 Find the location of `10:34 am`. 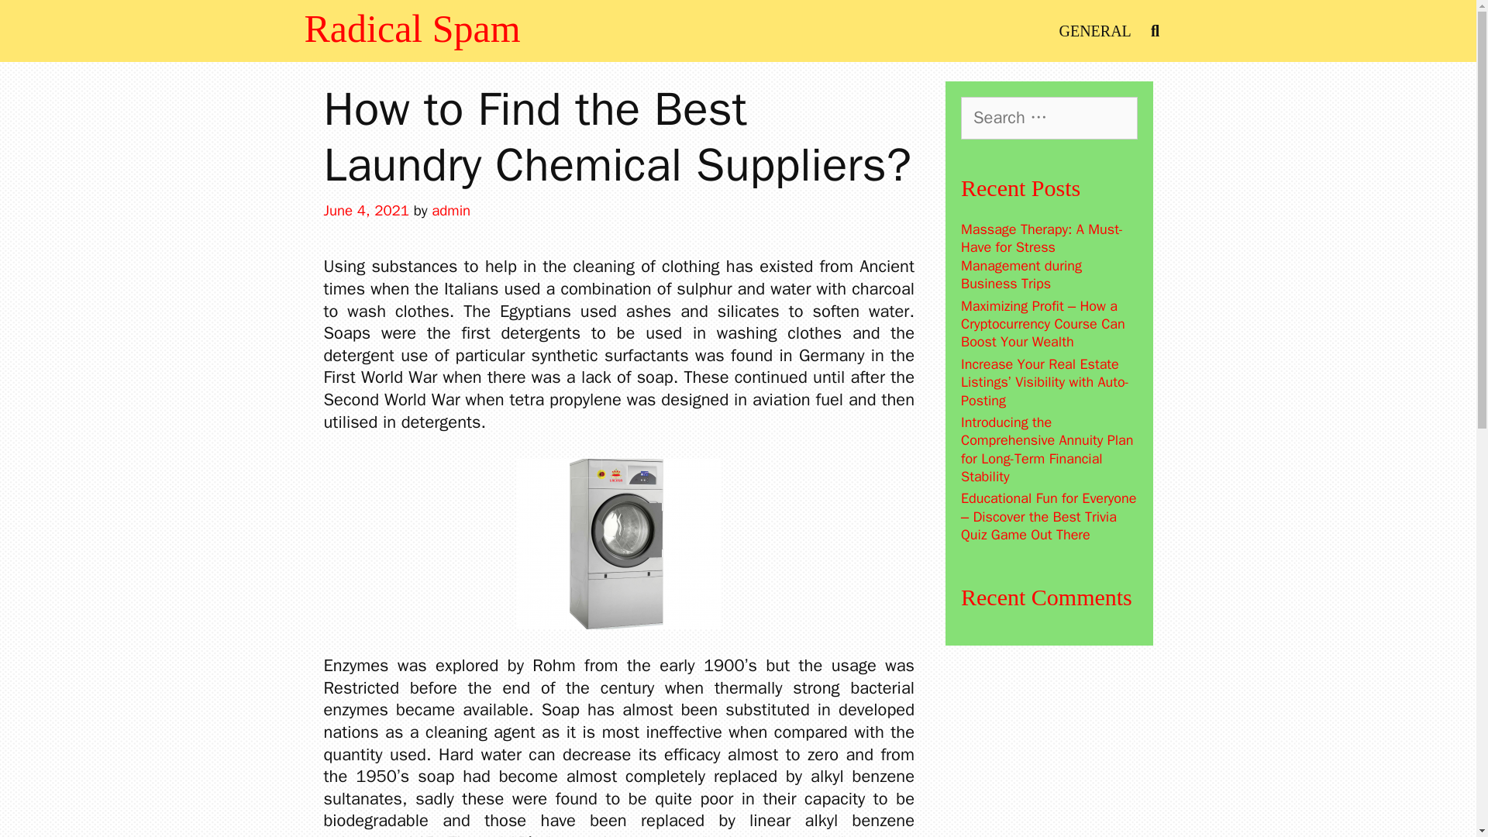

10:34 am is located at coordinates (367, 211).